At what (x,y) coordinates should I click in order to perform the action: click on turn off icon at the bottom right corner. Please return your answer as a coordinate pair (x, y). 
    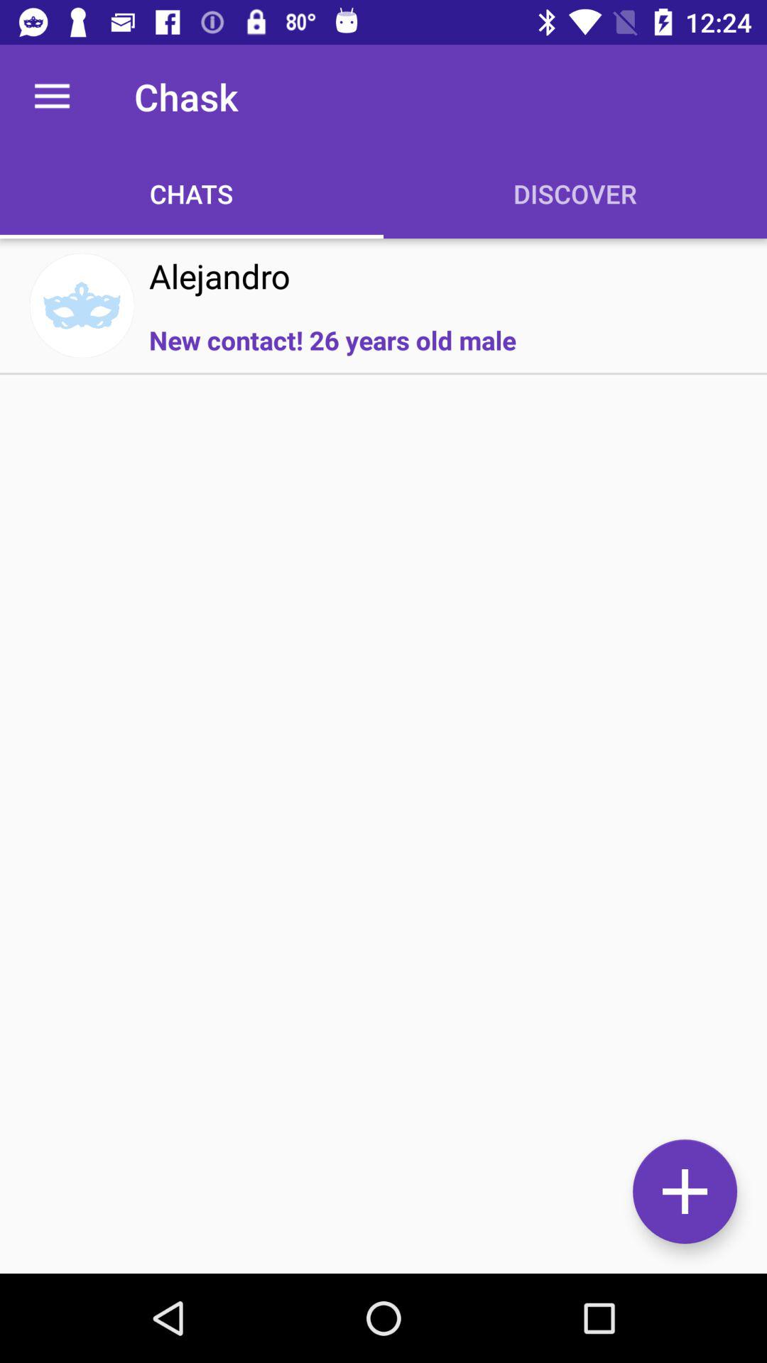
    Looking at the image, I should click on (685, 1191).